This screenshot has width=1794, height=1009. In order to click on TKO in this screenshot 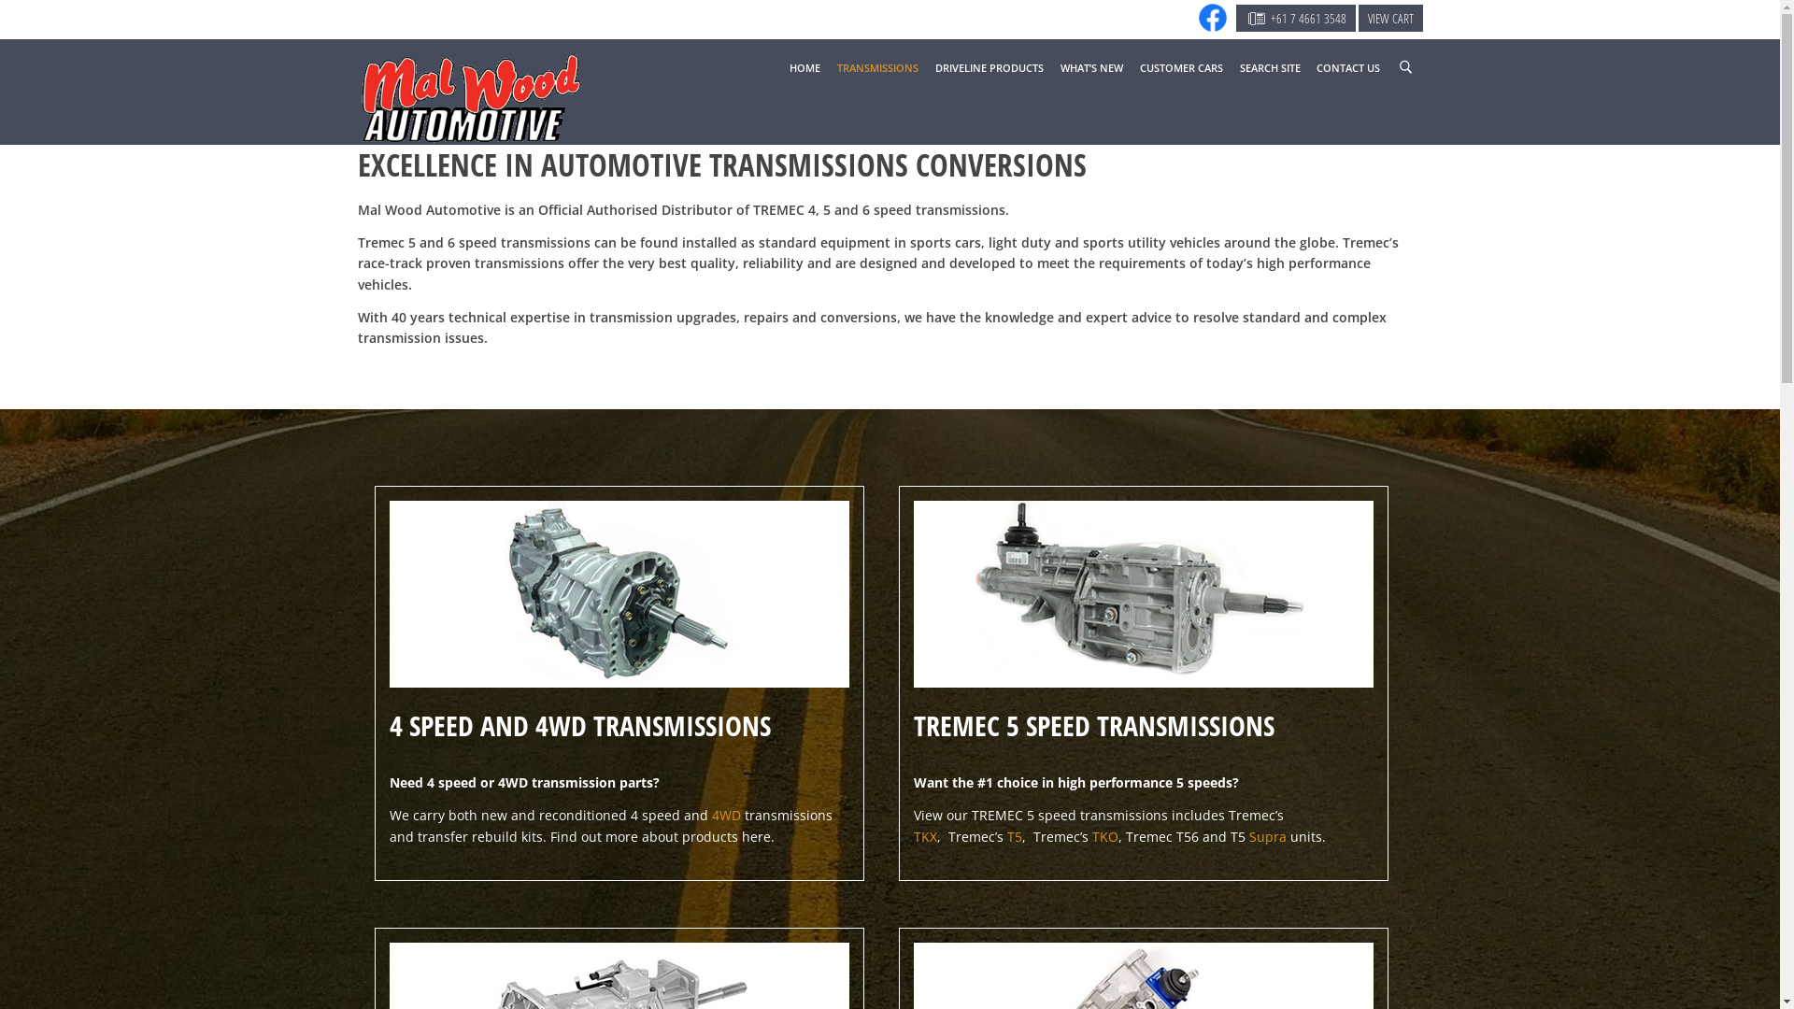, I will do `click(1105, 836)`.